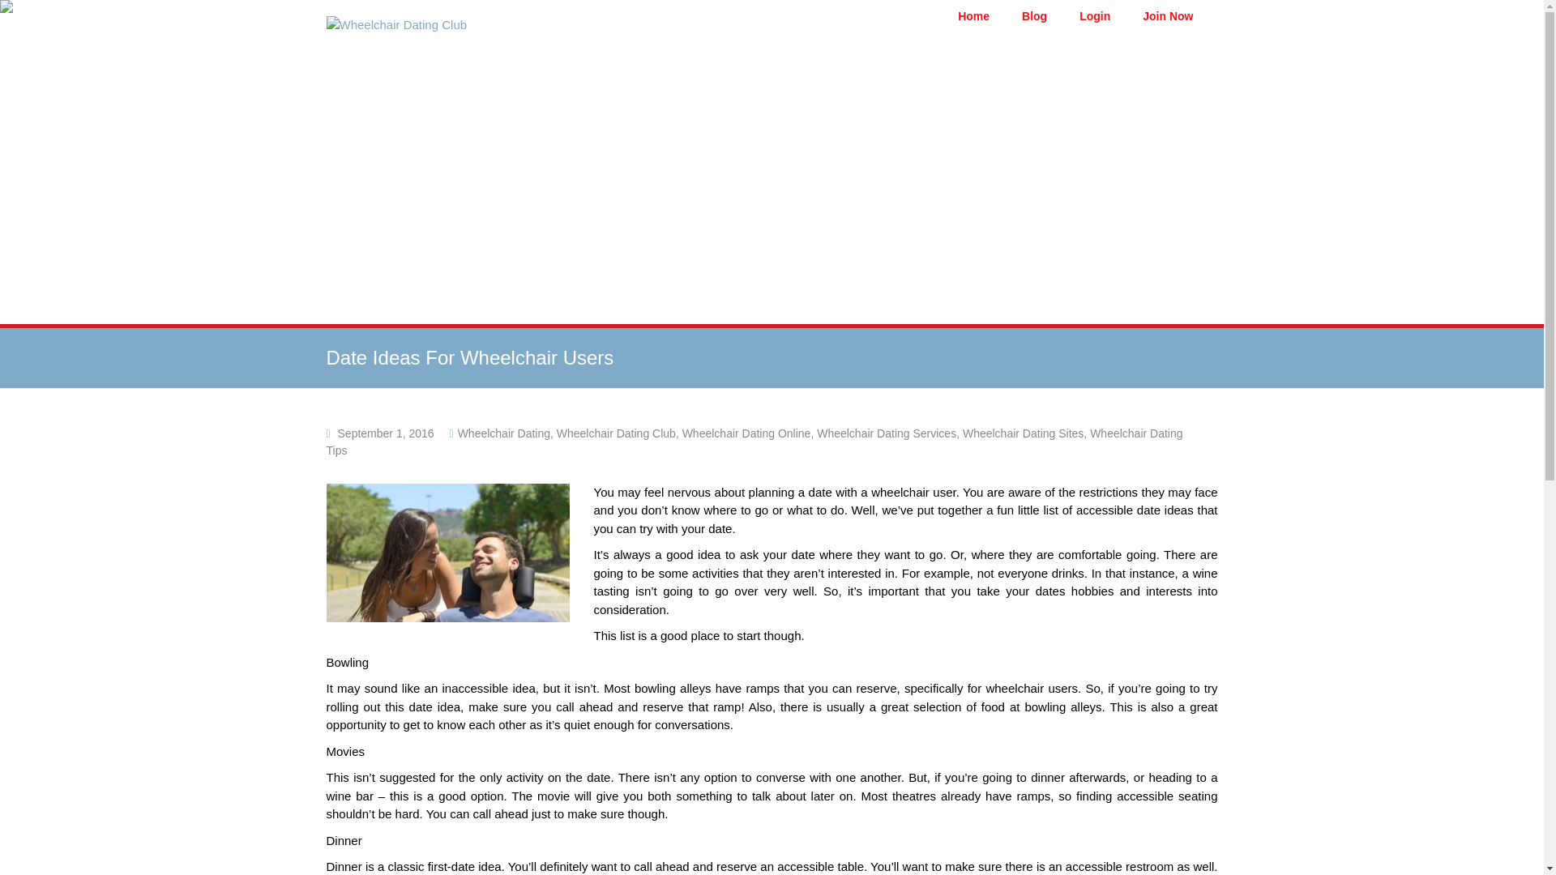  Describe the element at coordinates (395, 24) in the screenshot. I see `Wheelchair Dating Club` at that location.